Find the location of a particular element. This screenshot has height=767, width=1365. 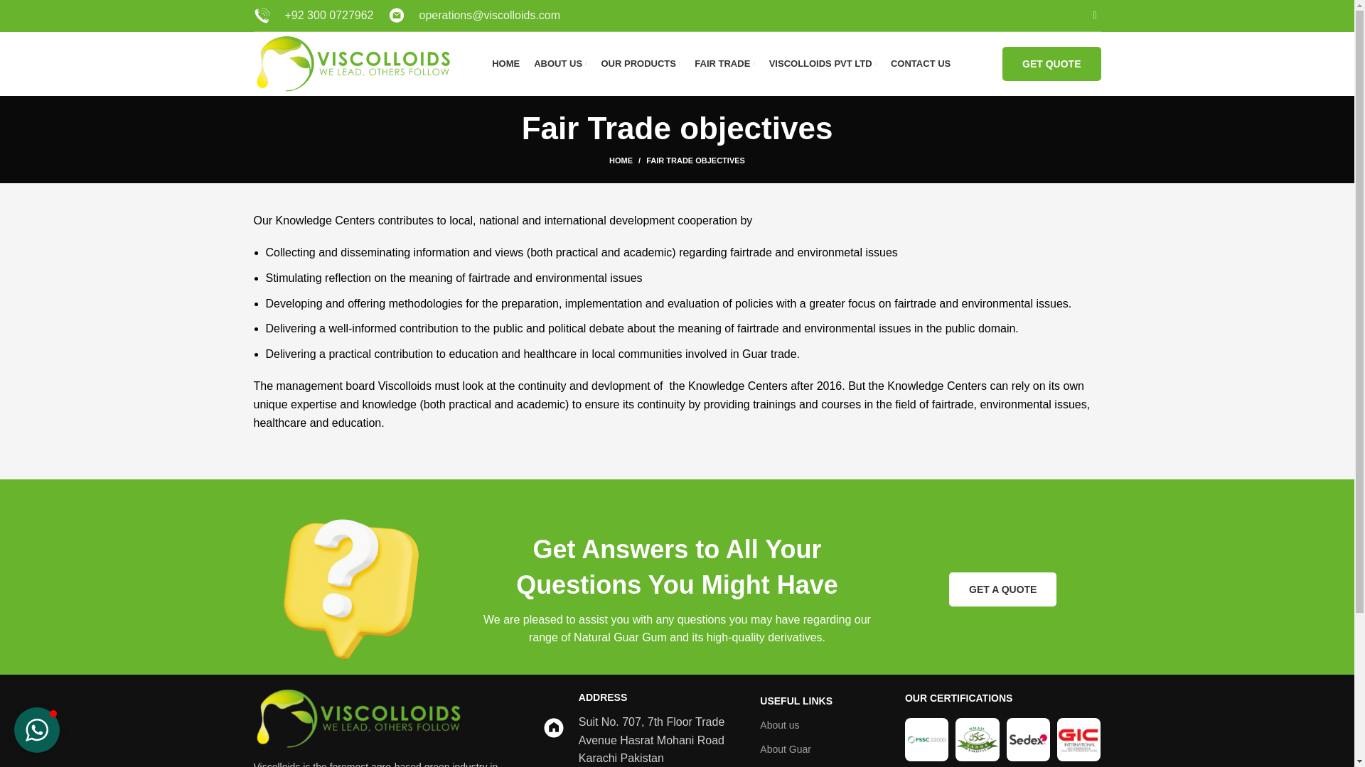

CONTACT US is located at coordinates (920, 64).